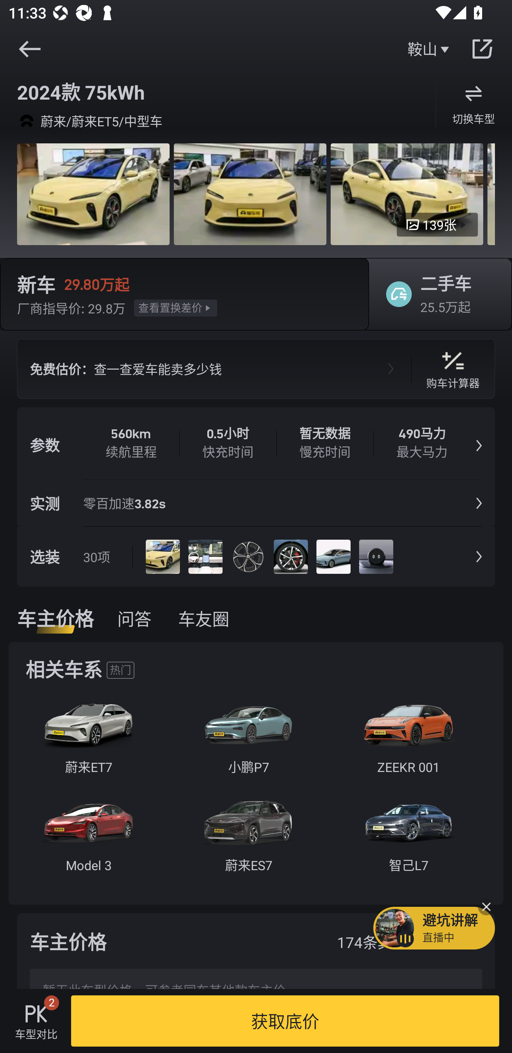 This screenshot has height=1053, width=512. Describe the element at coordinates (437, 225) in the screenshot. I see `139张` at that location.